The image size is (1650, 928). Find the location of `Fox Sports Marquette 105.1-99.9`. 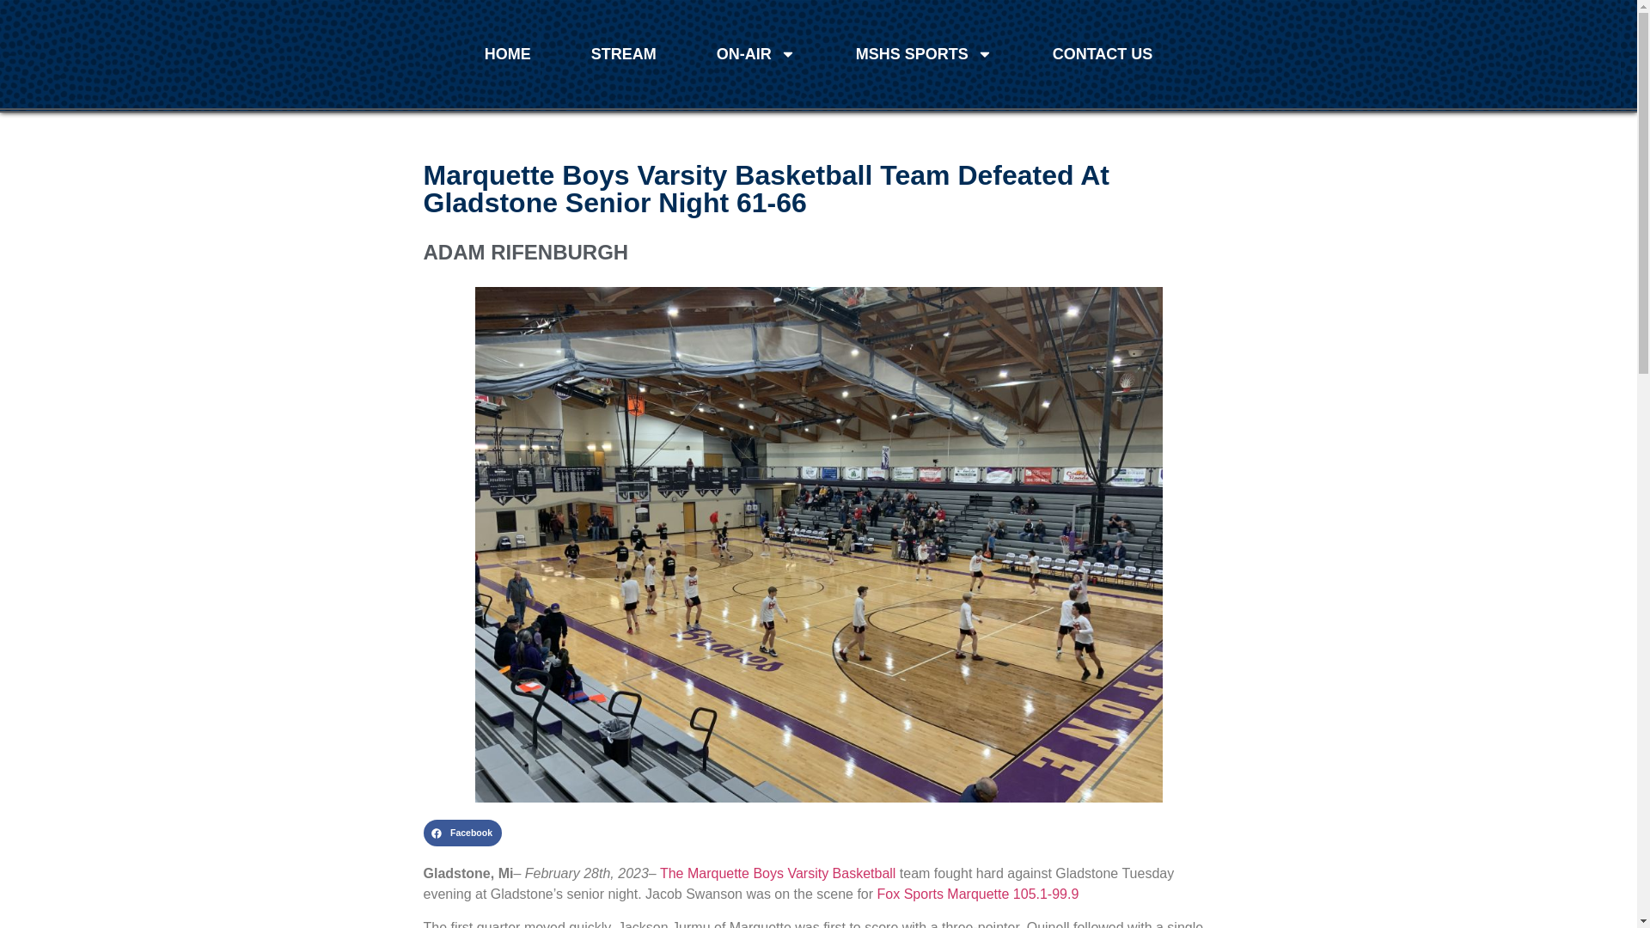

Fox Sports Marquette 105.1-99.9 is located at coordinates (975, 894).